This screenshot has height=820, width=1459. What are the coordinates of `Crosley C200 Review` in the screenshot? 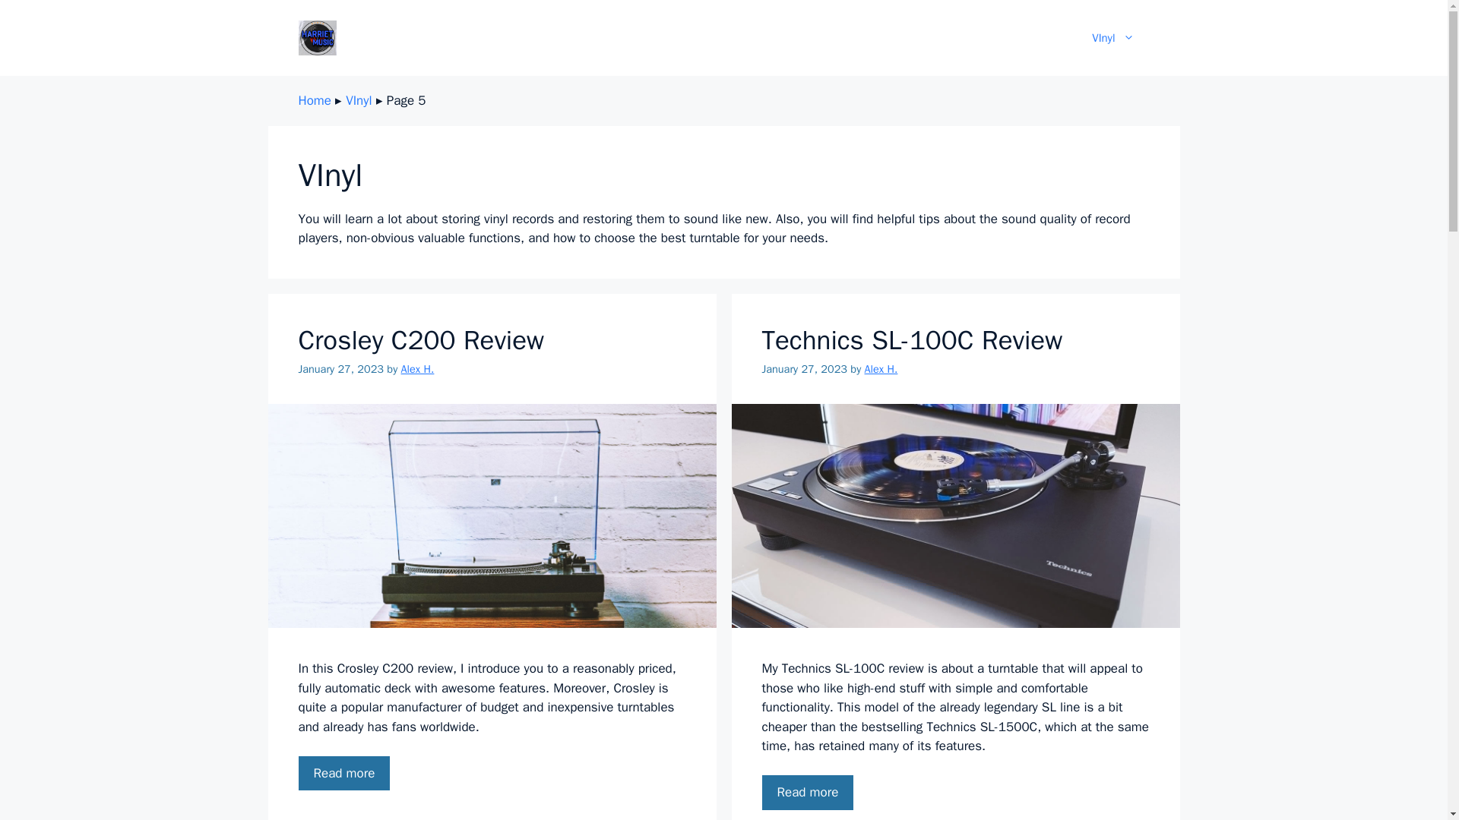 It's located at (343, 773).